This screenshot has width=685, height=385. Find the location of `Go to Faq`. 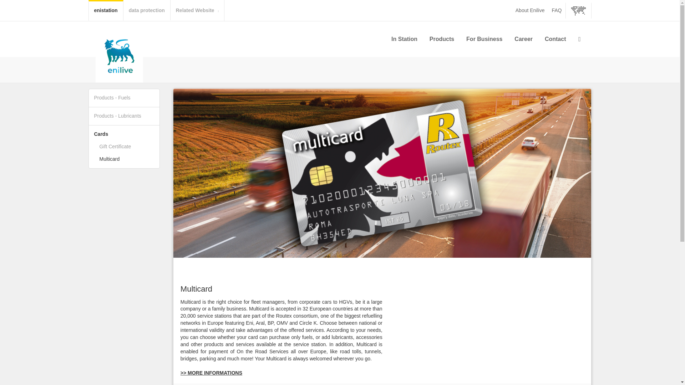

Go to Faq is located at coordinates (557, 10).